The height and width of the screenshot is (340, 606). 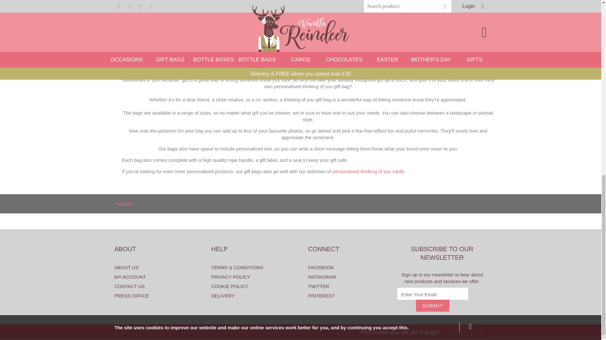 What do you see at coordinates (308, 47) in the screenshot?
I see `Show products in category Gift Bag Medium Landscape` at bounding box center [308, 47].